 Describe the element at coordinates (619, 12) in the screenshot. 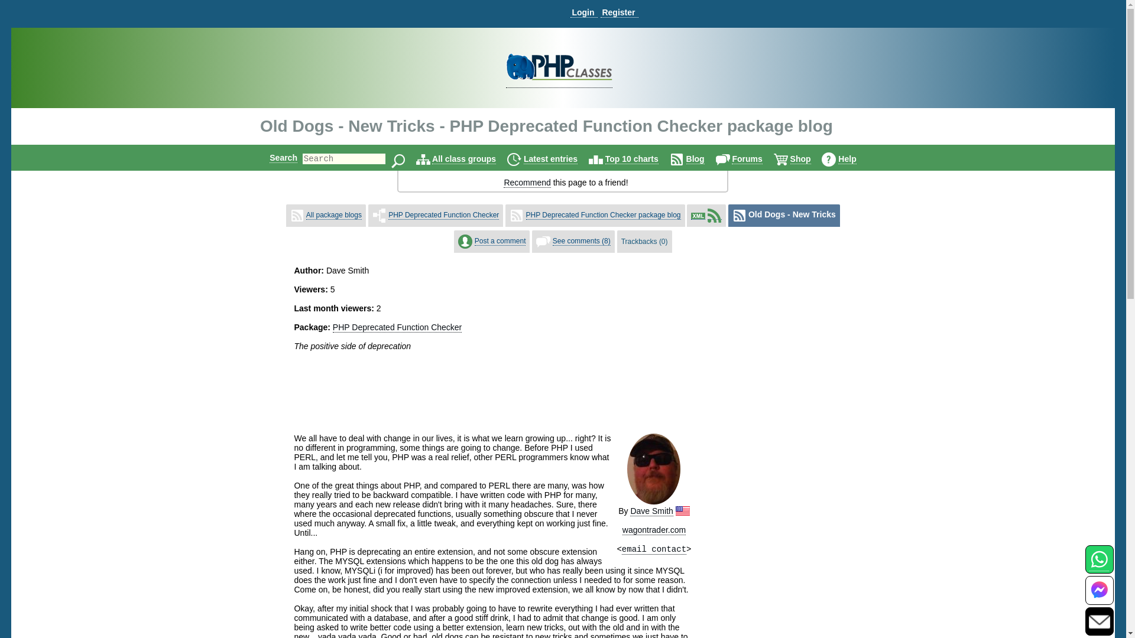

I see `Register` at that location.